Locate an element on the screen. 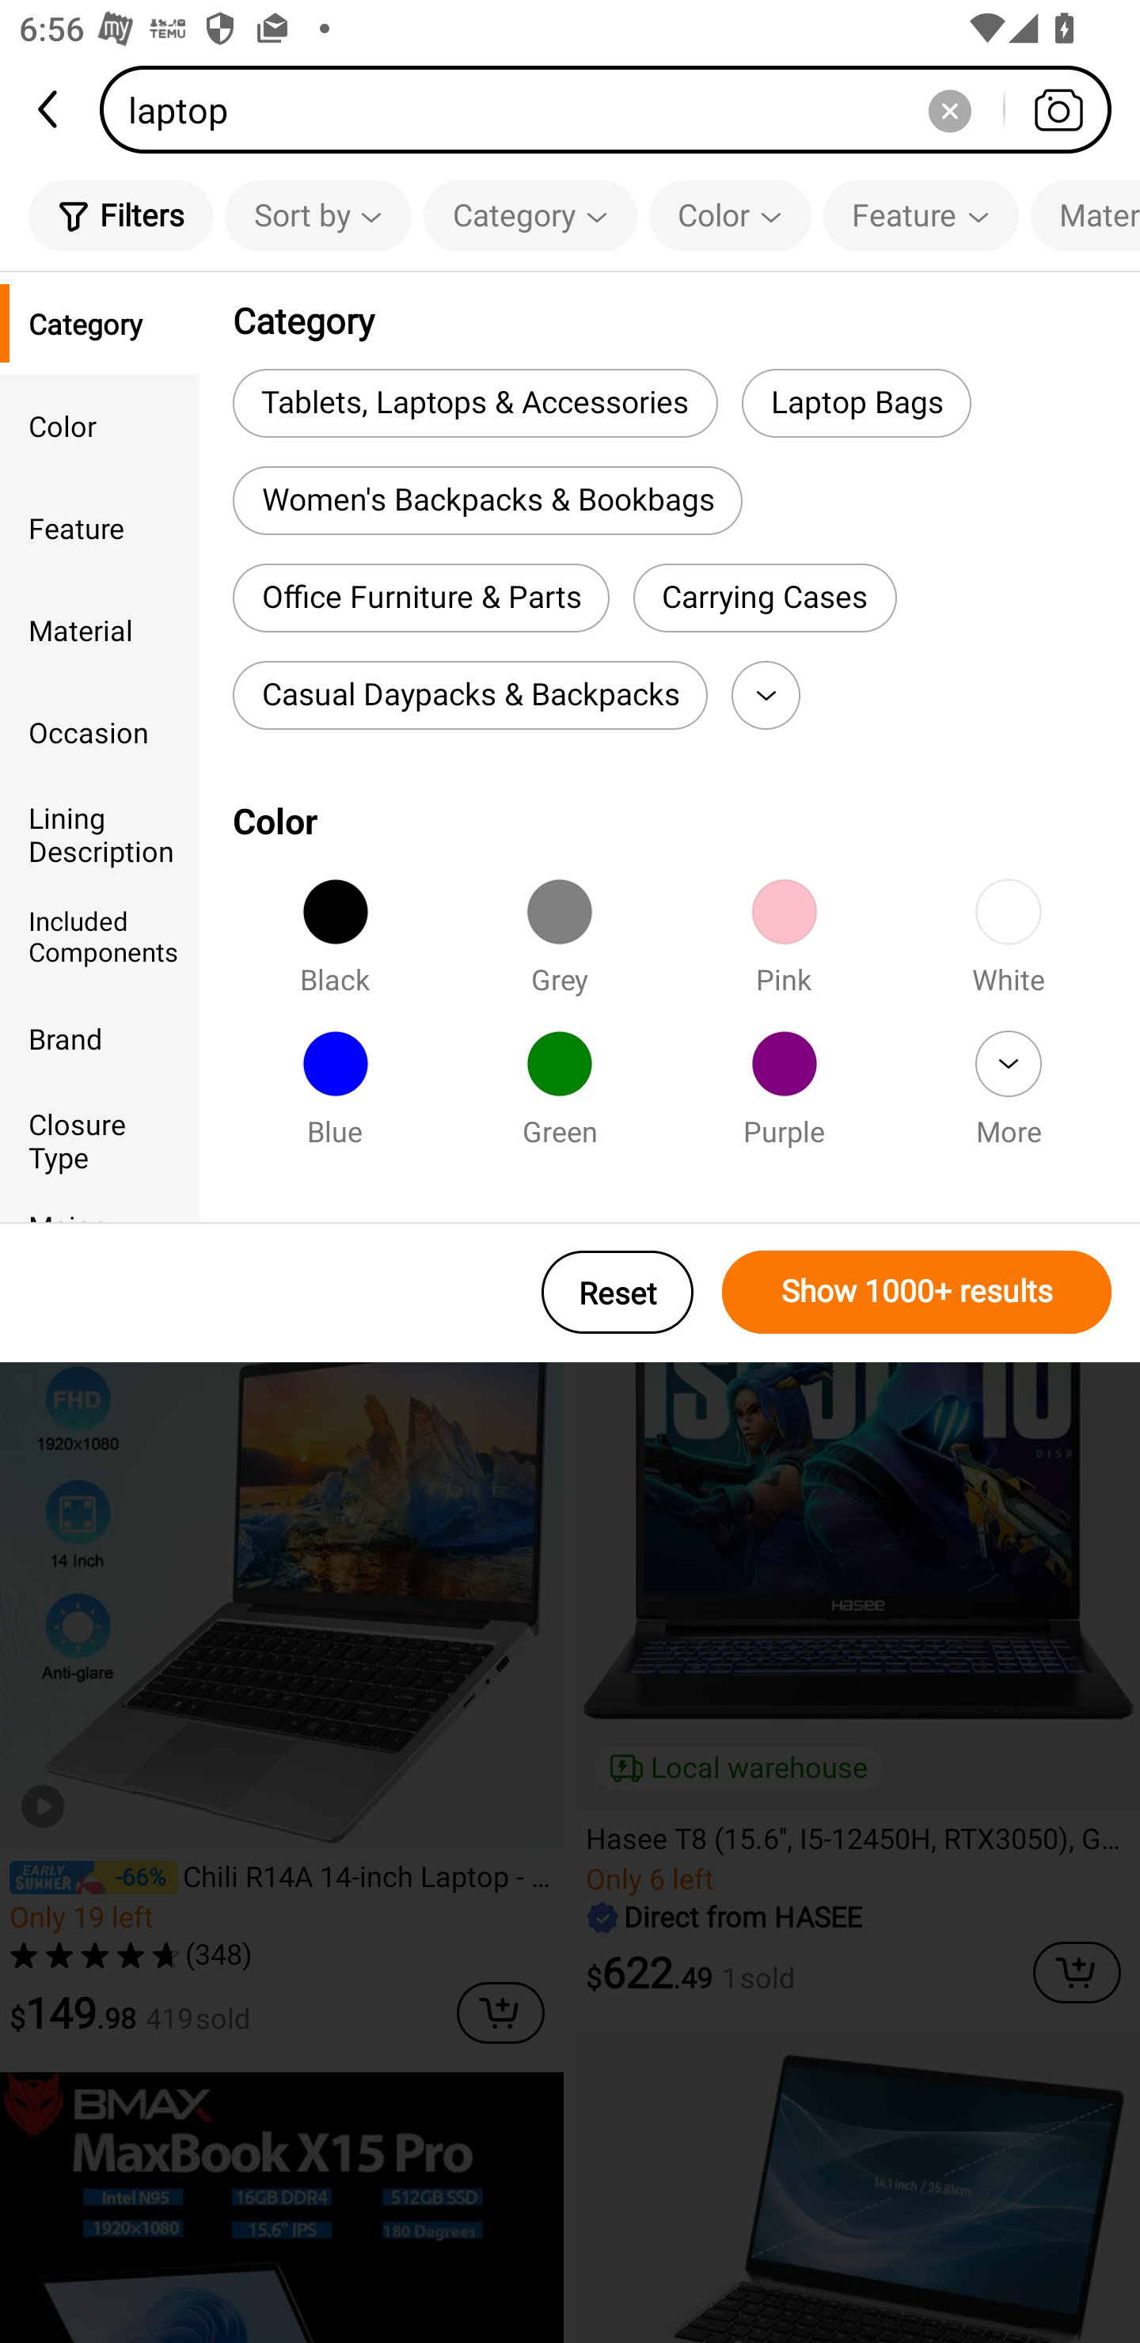  Tablets, Laptops & Accessories is located at coordinates (475, 402).